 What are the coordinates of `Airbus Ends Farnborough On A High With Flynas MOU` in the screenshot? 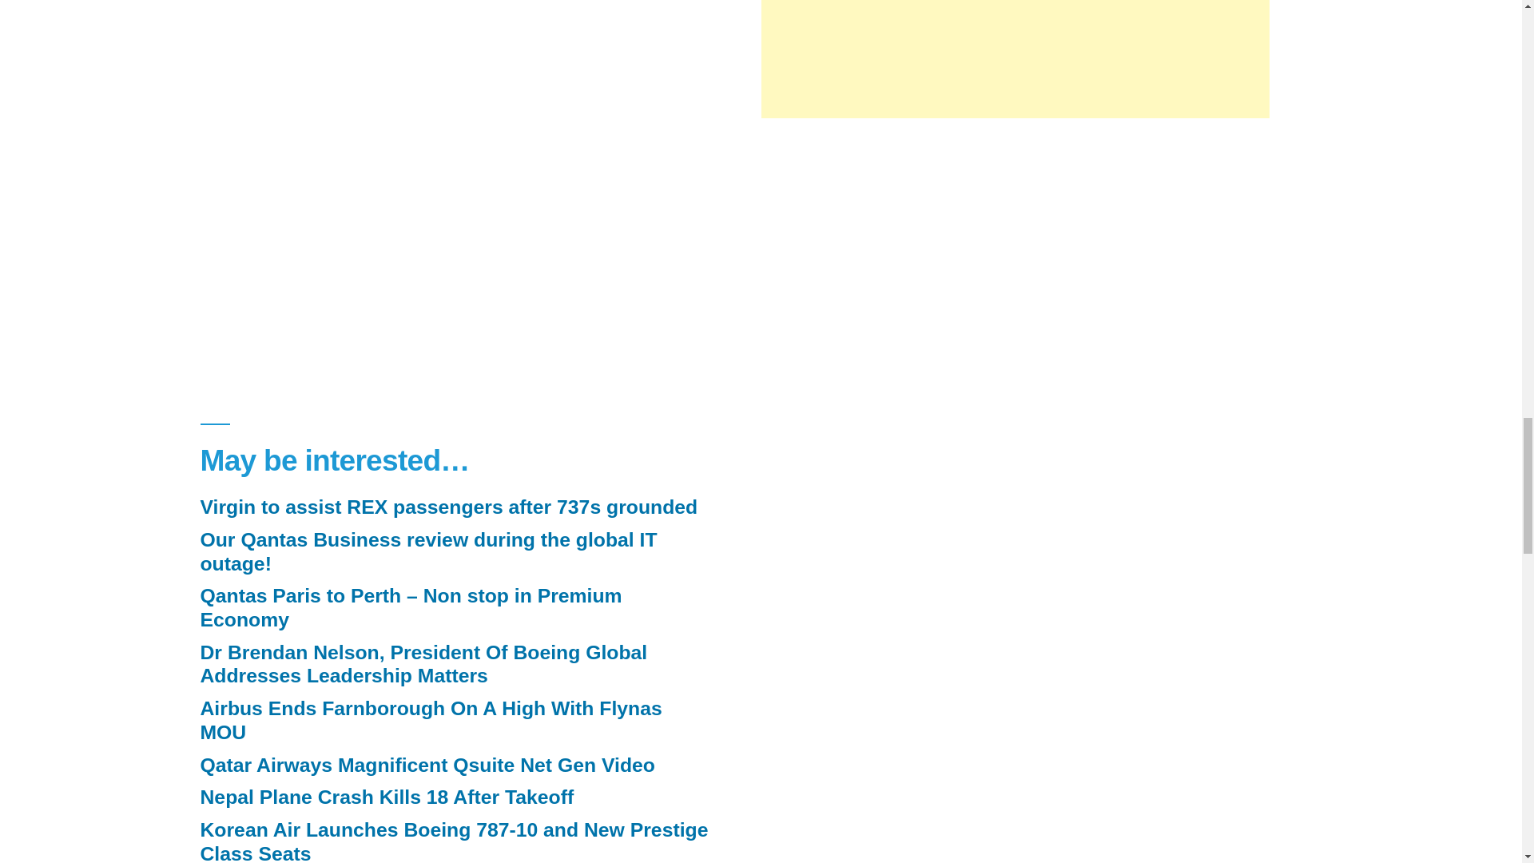 It's located at (430, 719).